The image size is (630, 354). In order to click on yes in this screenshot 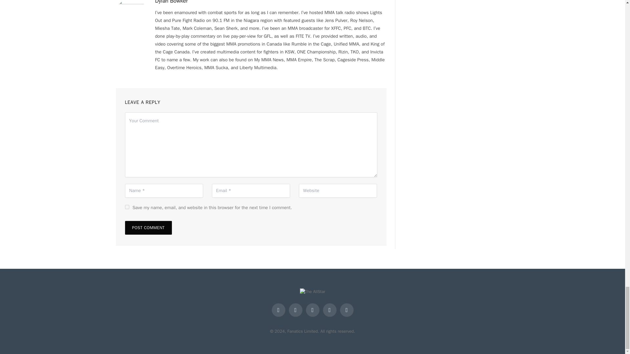, I will do `click(127, 207)`.